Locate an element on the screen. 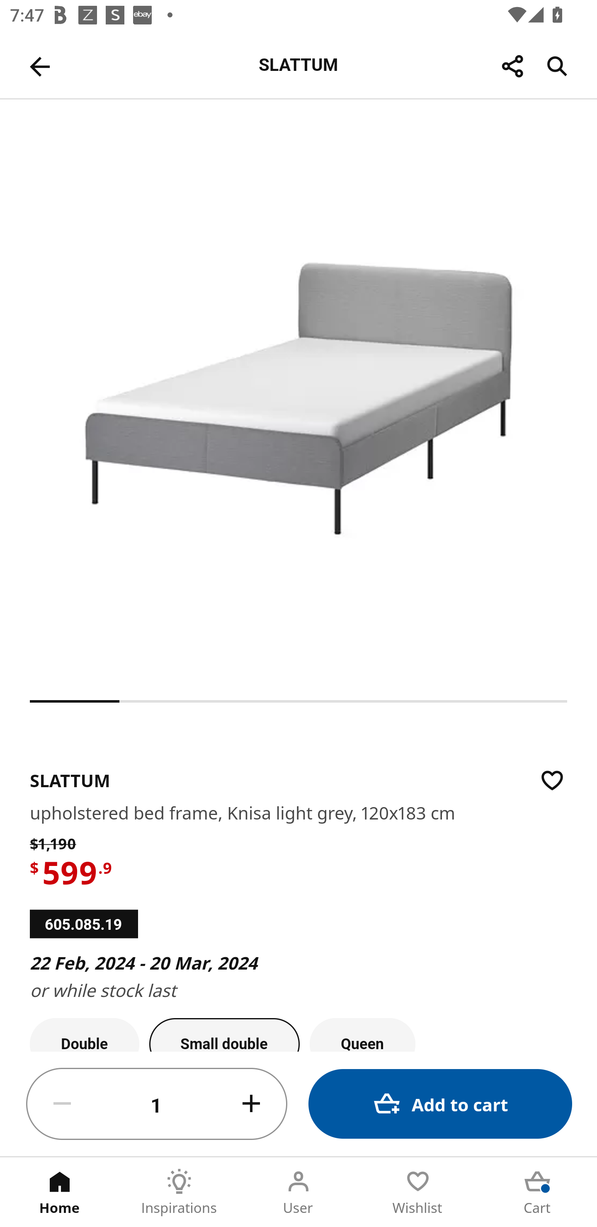 Image resolution: width=597 pixels, height=1227 pixels. User
Tab 3 of 5 is located at coordinates (298, 1192).